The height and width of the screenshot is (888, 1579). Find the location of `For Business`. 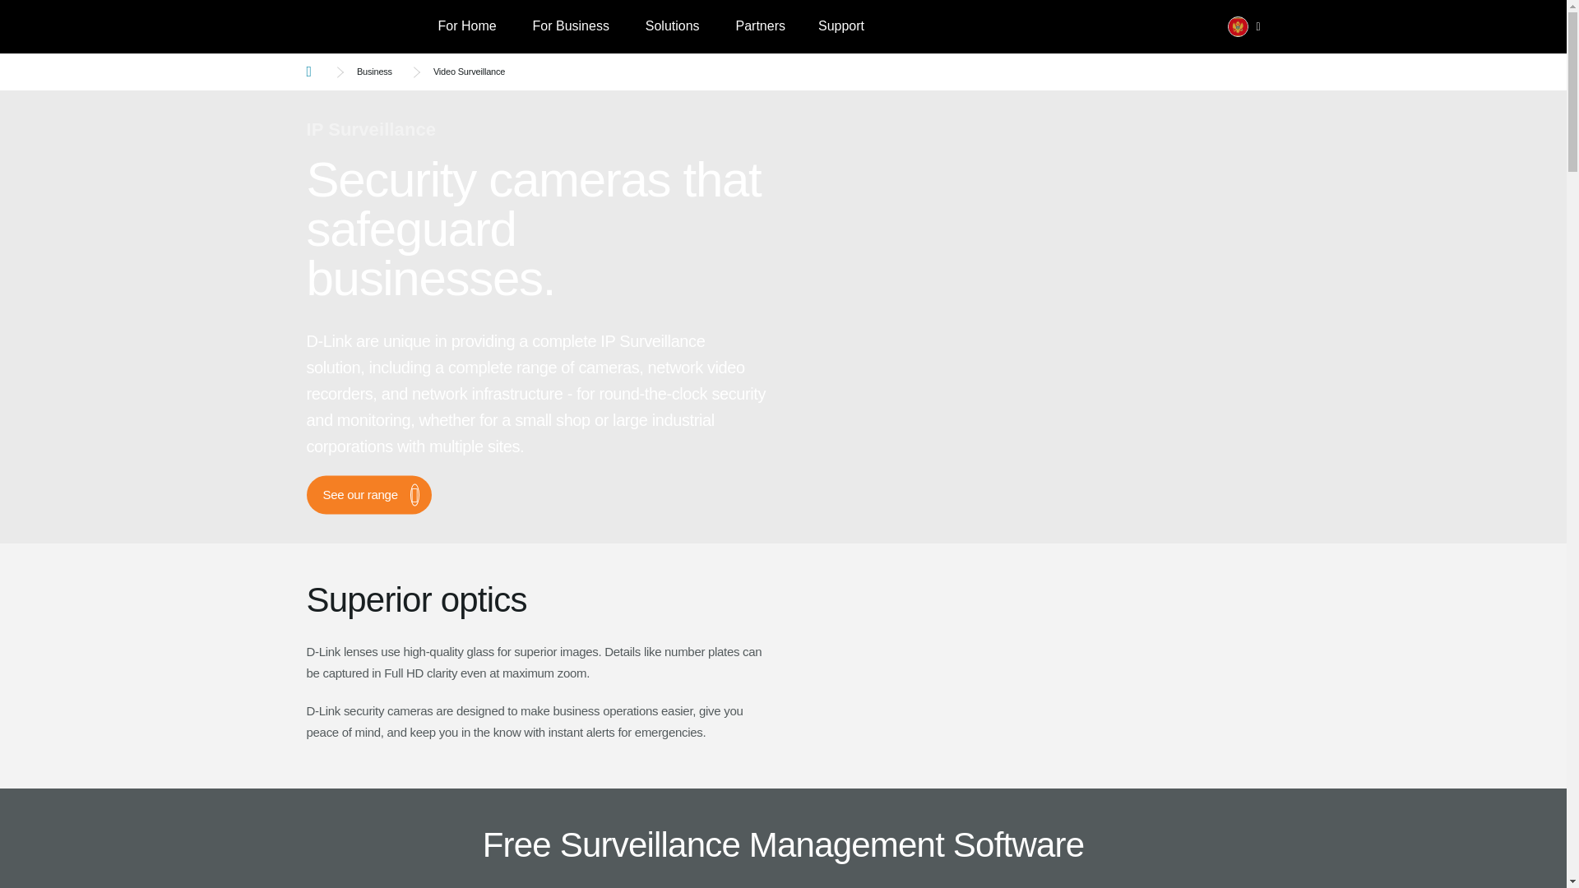

For Business is located at coordinates (571, 26).